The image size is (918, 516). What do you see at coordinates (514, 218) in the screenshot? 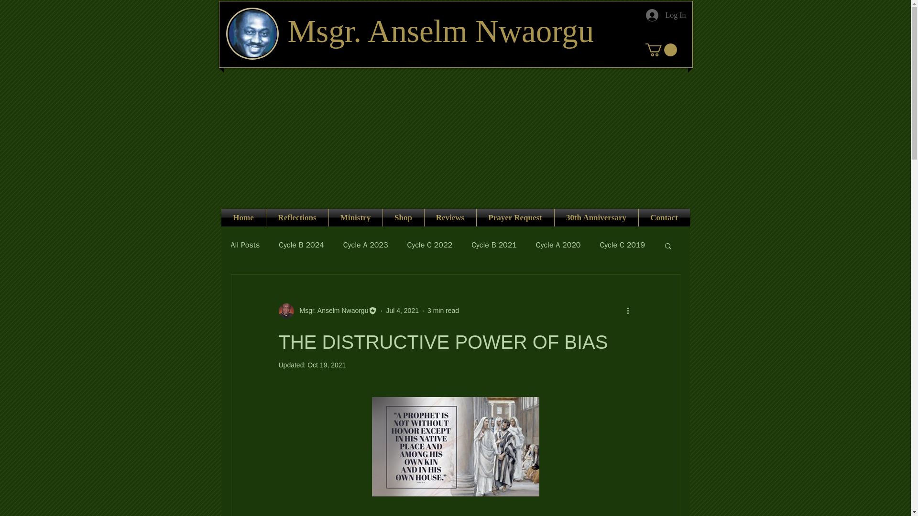
I see `Prayer Request` at bounding box center [514, 218].